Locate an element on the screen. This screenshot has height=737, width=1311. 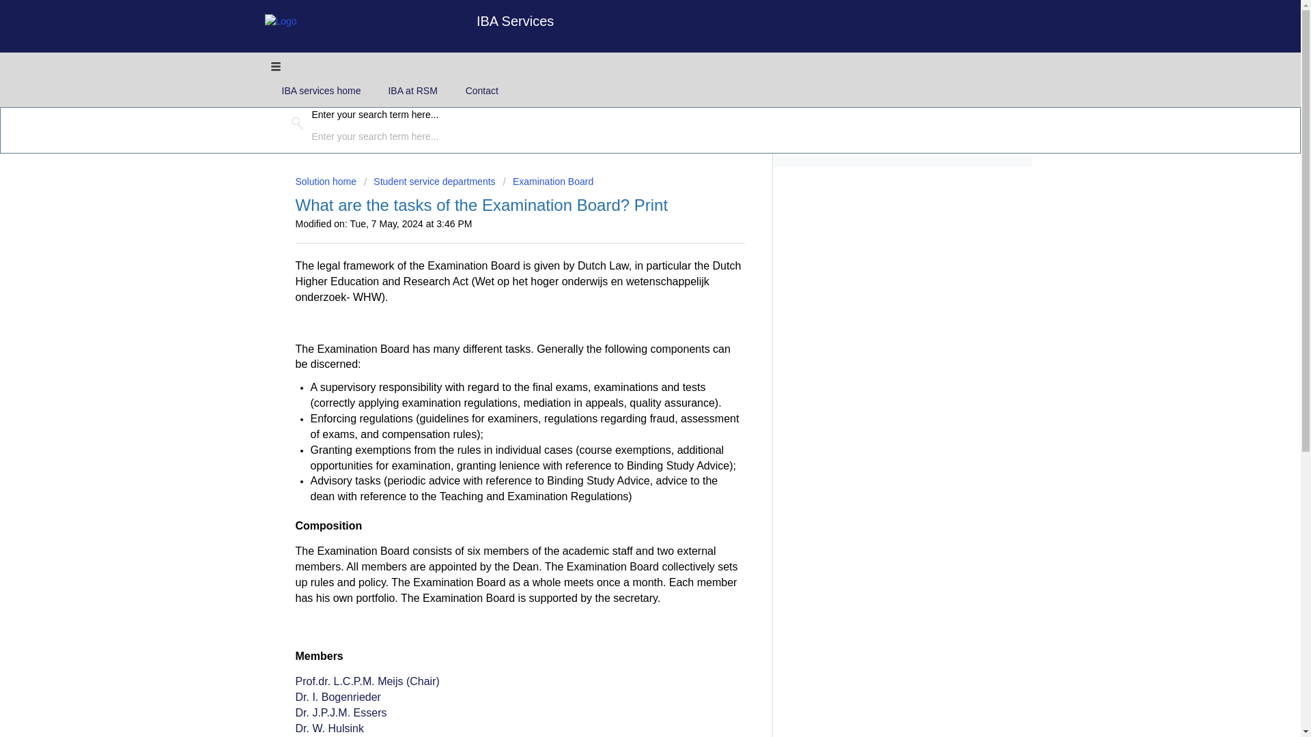
Print this Article is located at coordinates (651, 205).